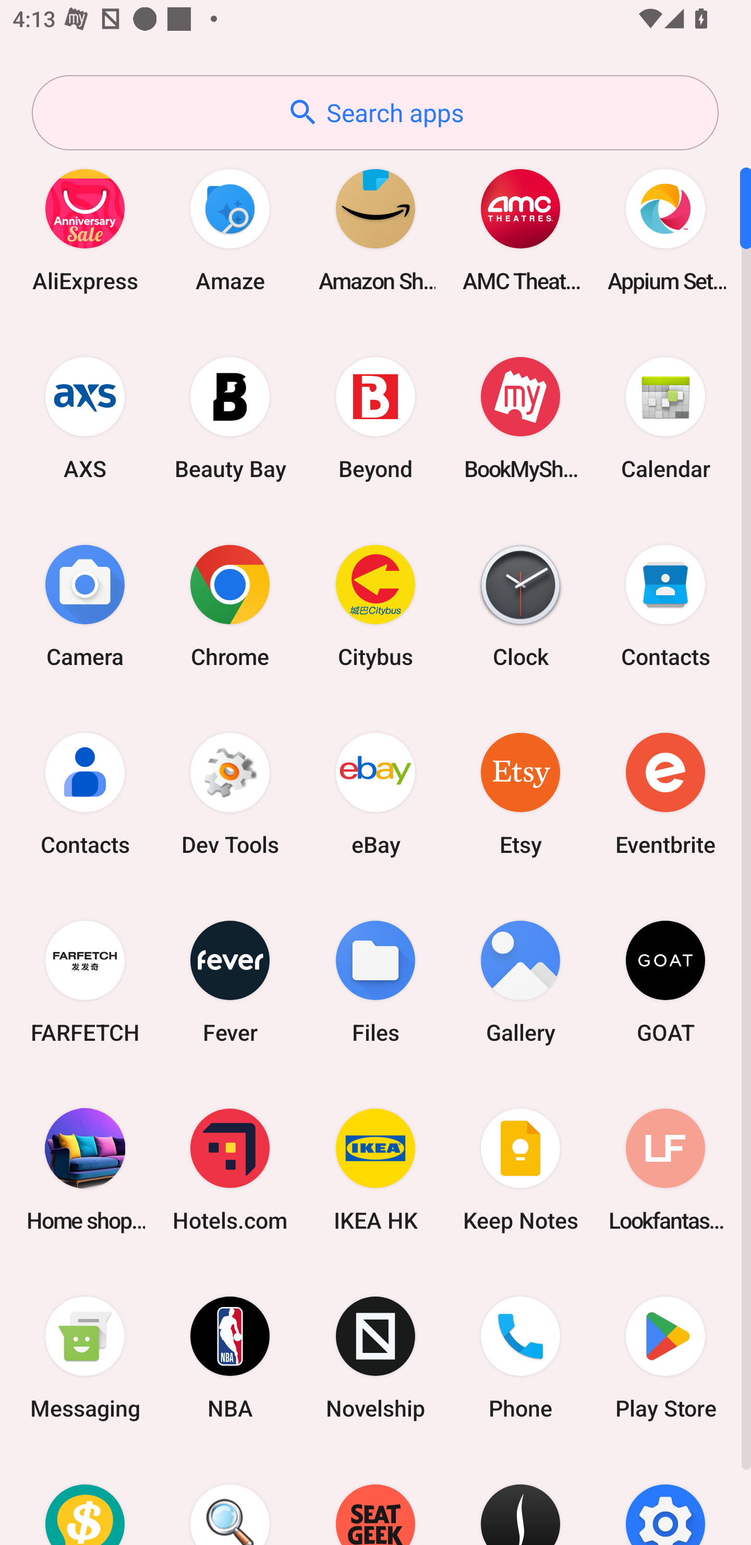 The height and width of the screenshot is (1545, 751). I want to click on Search, so click(230, 1499).